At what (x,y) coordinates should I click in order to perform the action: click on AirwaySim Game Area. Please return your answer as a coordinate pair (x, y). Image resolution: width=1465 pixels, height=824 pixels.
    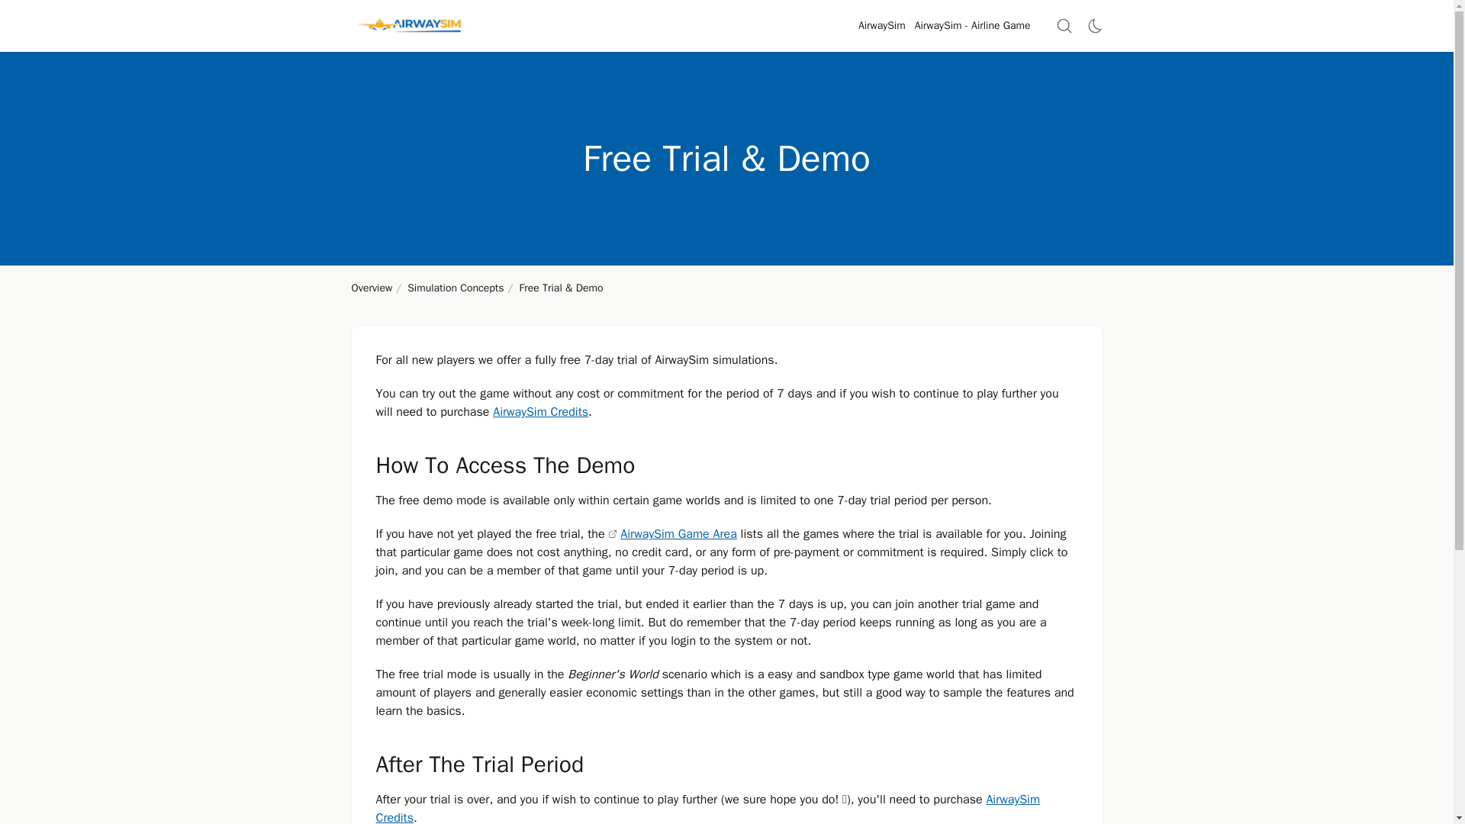
    Looking at the image, I should click on (671, 534).